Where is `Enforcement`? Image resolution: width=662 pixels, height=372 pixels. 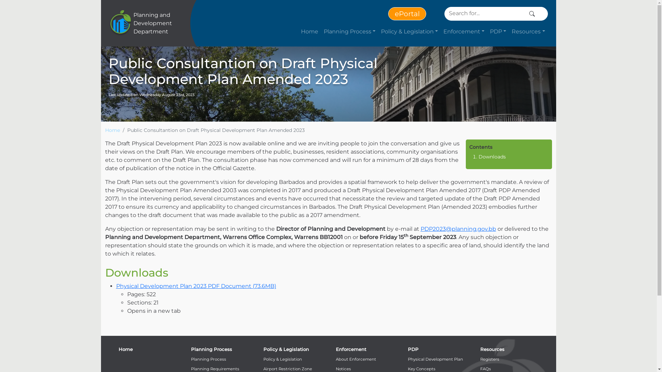 Enforcement is located at coordinates (464, 32).